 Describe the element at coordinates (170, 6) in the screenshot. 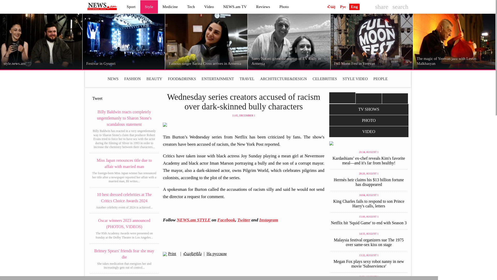

I see `Medicine` at that location.